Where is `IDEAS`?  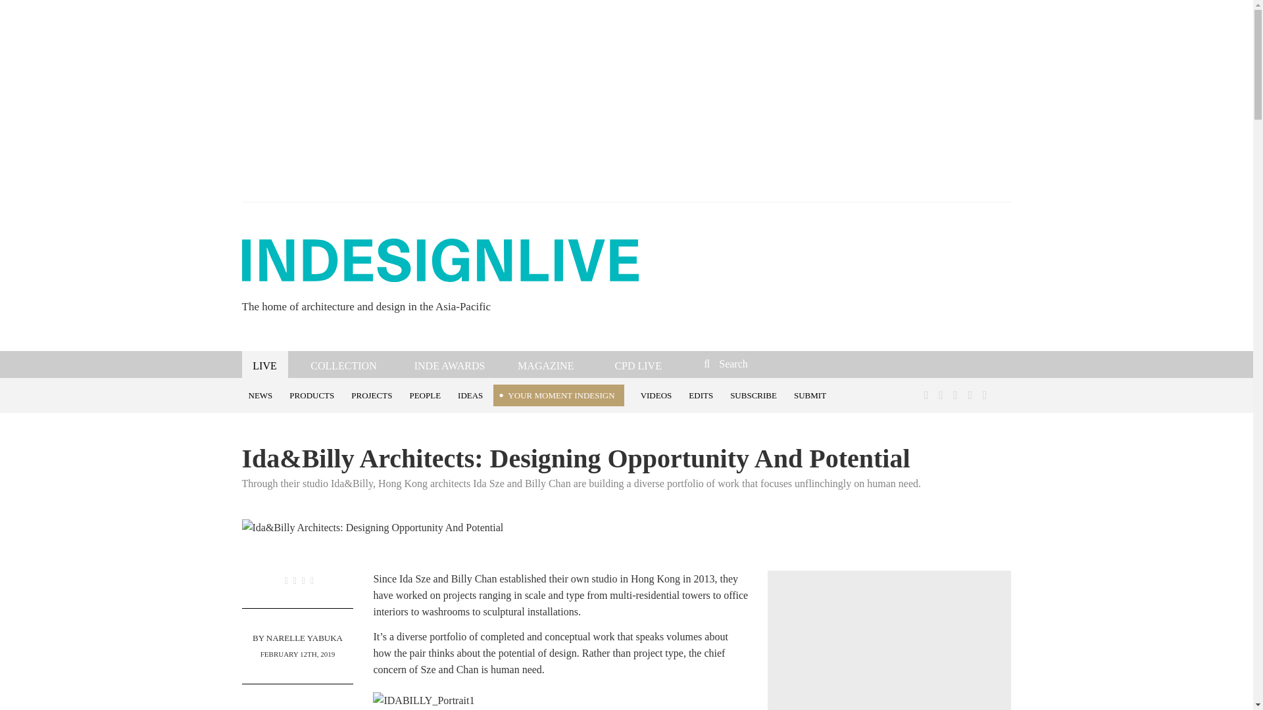 IDEAS is located at coordinates (472, 394).